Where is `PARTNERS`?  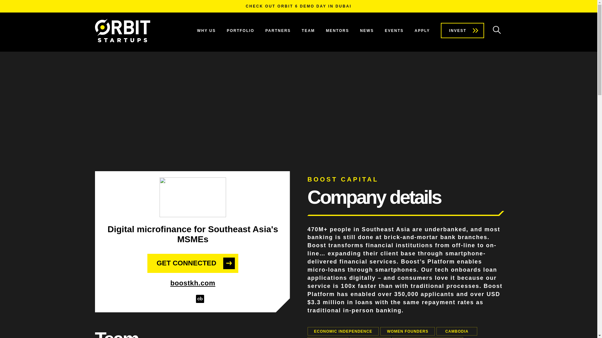
PARTNERS is located at coordinates (278, 31).